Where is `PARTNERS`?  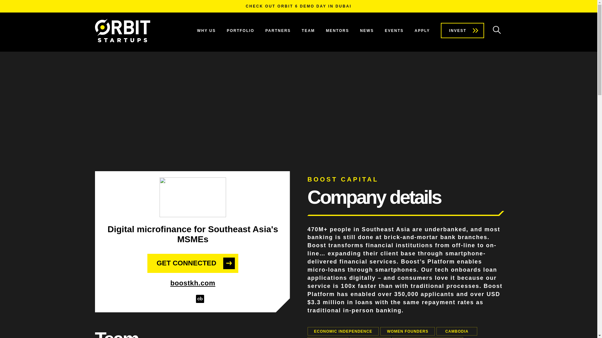
PARTNERS is located at coordinates (278, 31).